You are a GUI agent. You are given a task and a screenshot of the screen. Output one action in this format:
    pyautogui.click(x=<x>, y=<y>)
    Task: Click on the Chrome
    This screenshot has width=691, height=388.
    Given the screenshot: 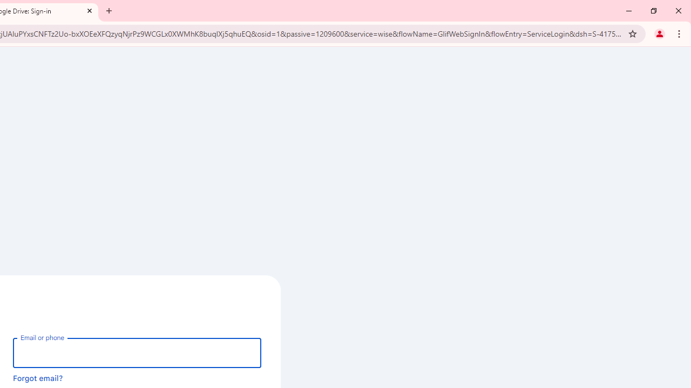 What is the action you would take?
    pyautogui.click(x=680, y=33)
    